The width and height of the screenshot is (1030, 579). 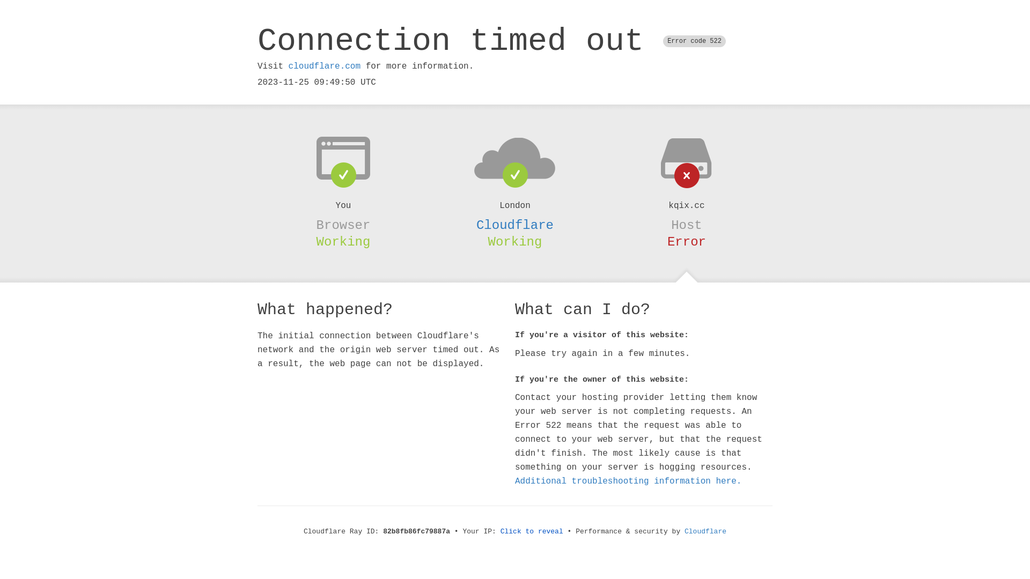 I want to click on Cloudflare, so click(x=515, y=225).